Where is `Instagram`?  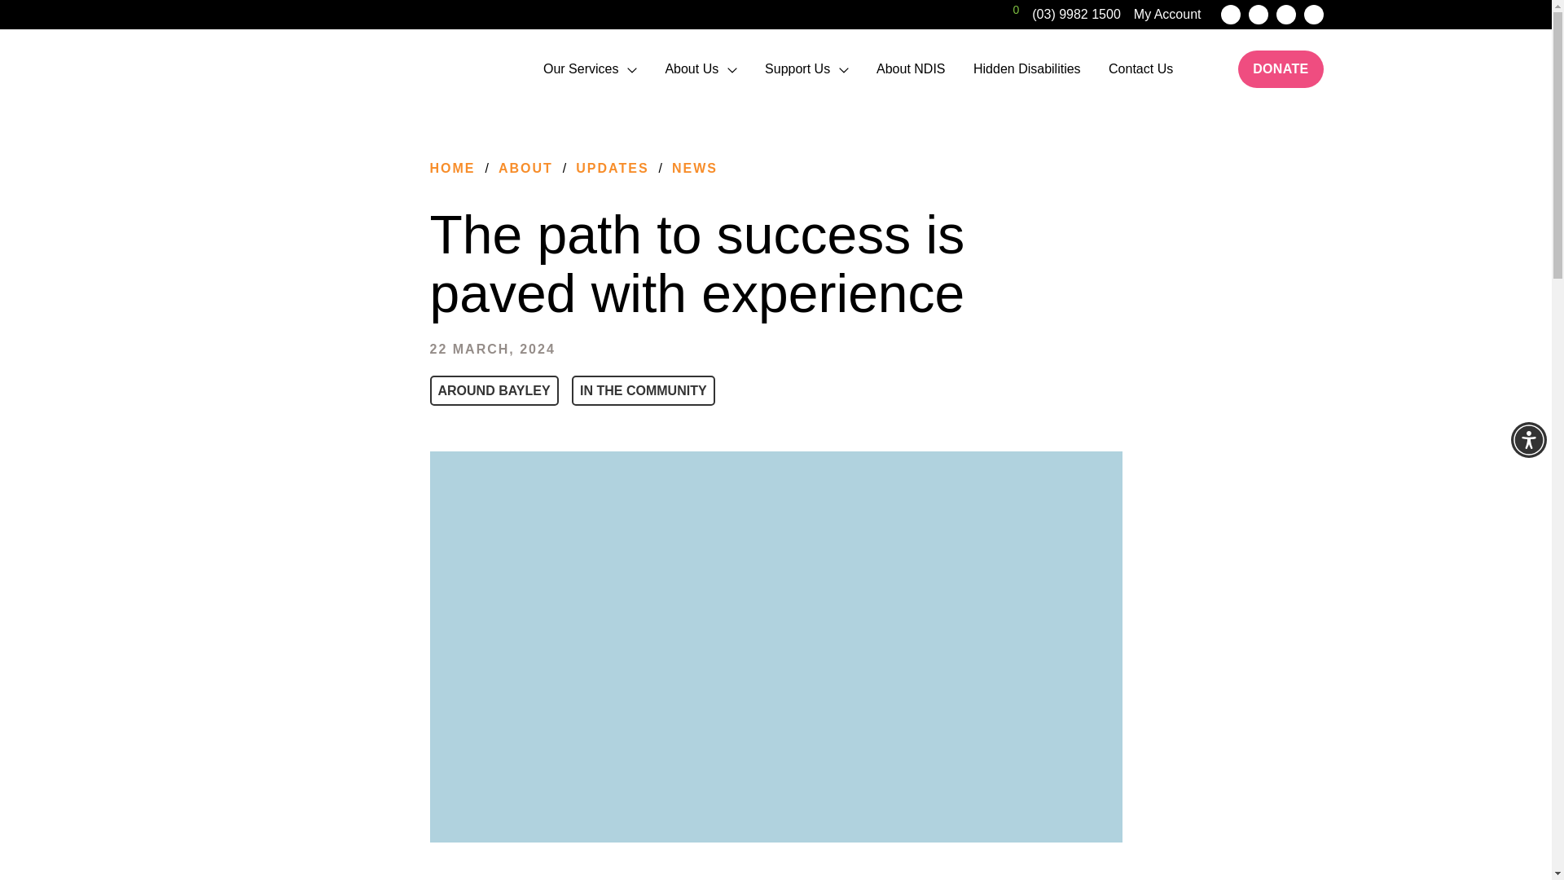 Instagram is located at coordinates (1230, 15).